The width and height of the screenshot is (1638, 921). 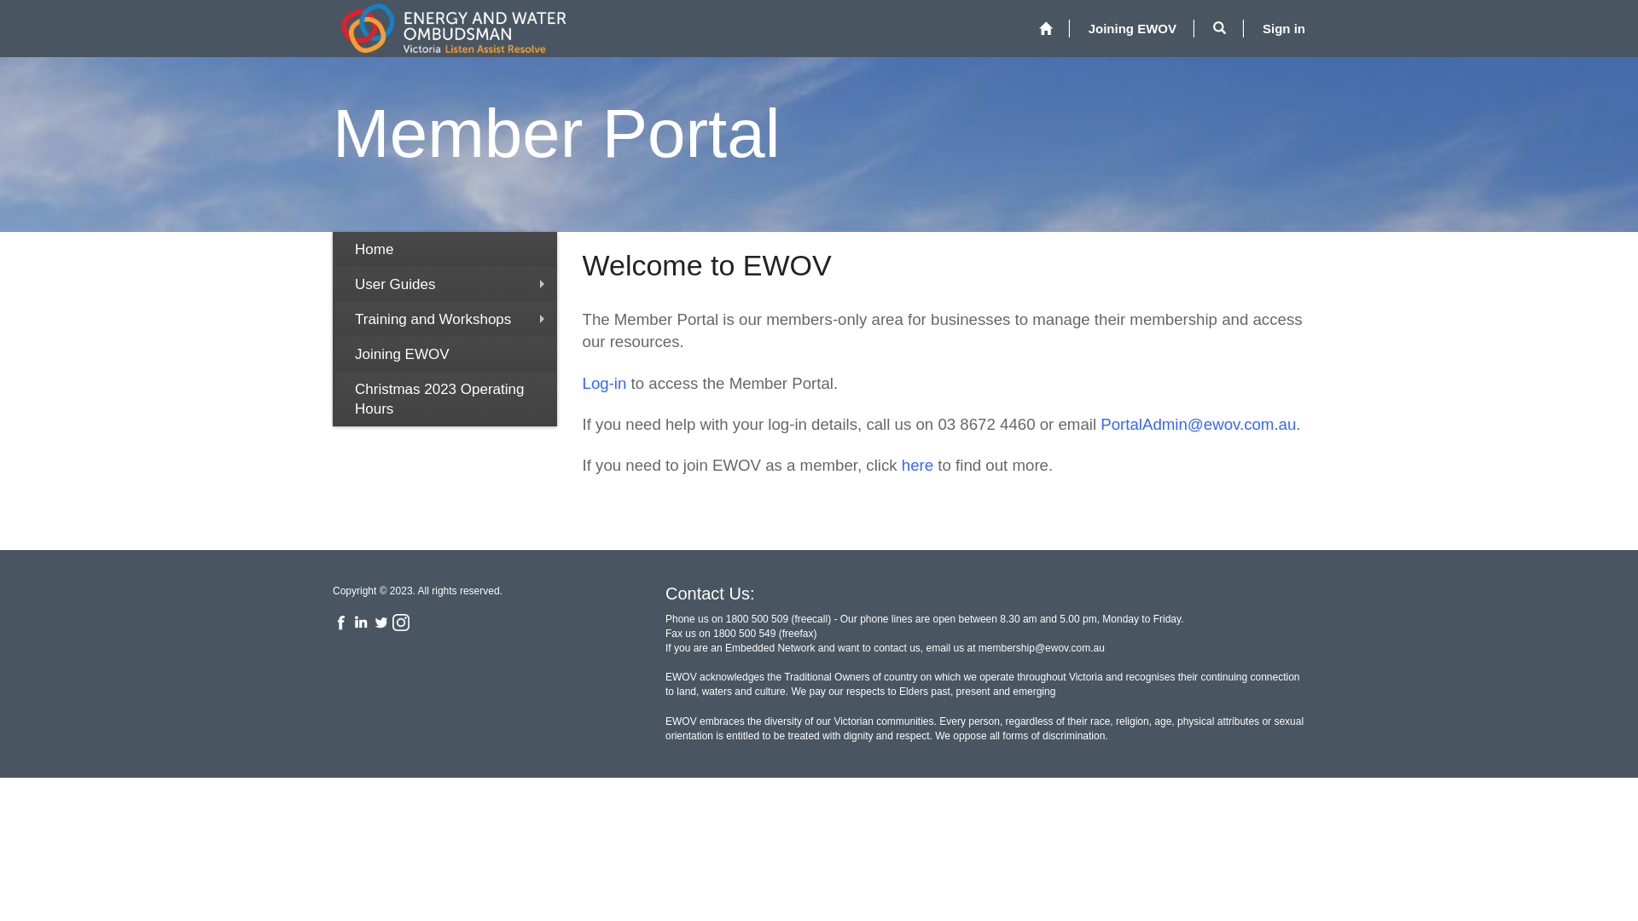 I want to click on Linkedin, so click(x=361, y=622).